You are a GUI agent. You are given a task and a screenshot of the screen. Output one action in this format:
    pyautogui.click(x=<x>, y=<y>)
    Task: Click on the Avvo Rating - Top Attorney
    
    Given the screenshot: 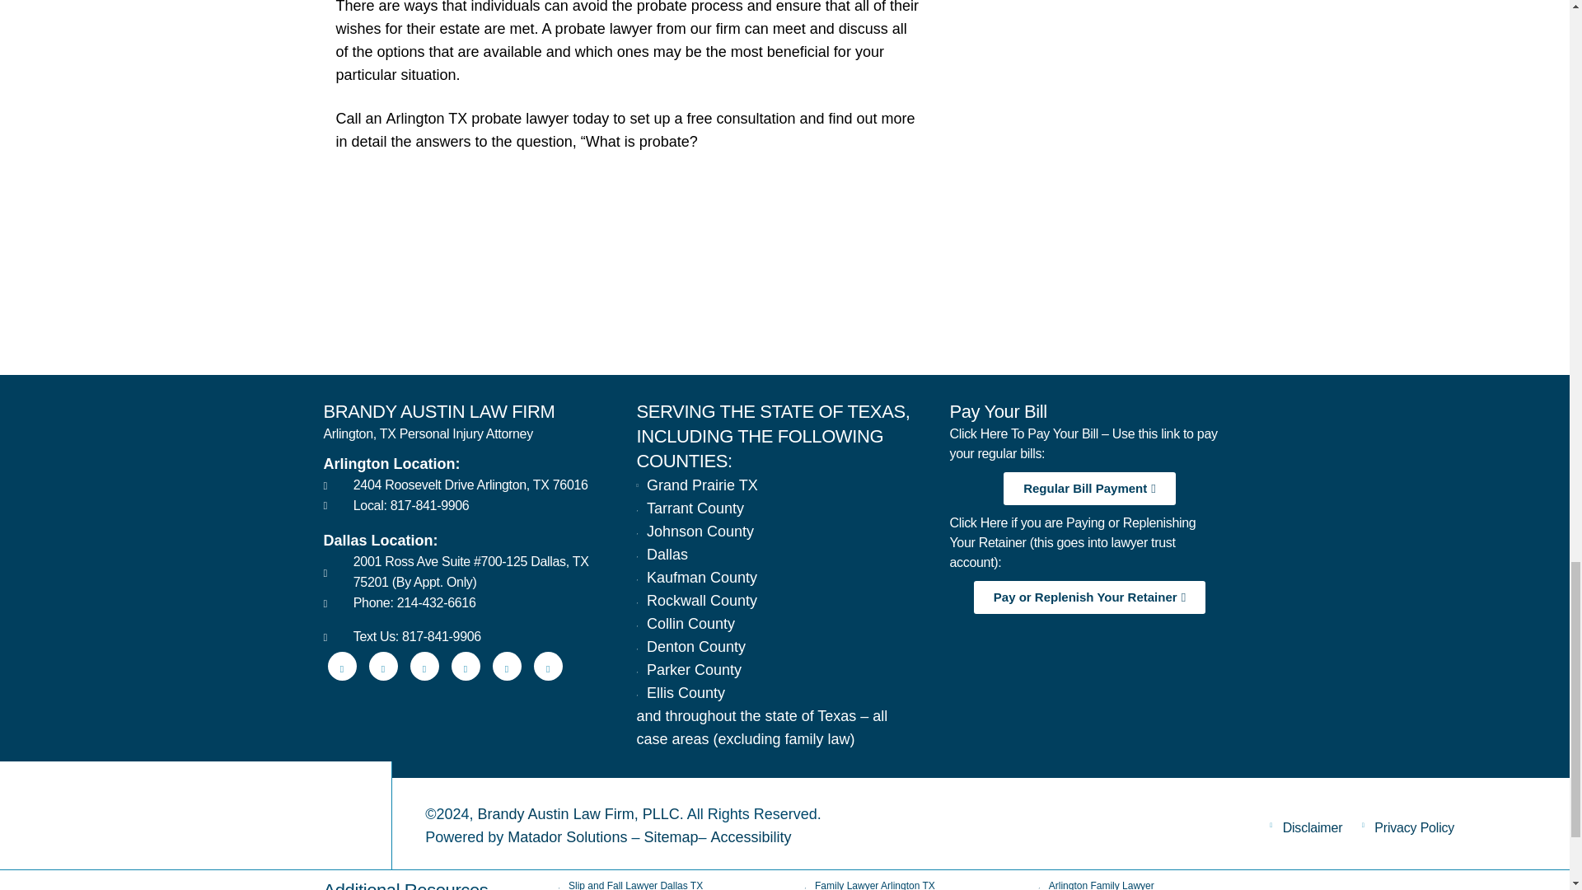 What is the action you would take?
    pyautogui.click(x=414, y=305)
    